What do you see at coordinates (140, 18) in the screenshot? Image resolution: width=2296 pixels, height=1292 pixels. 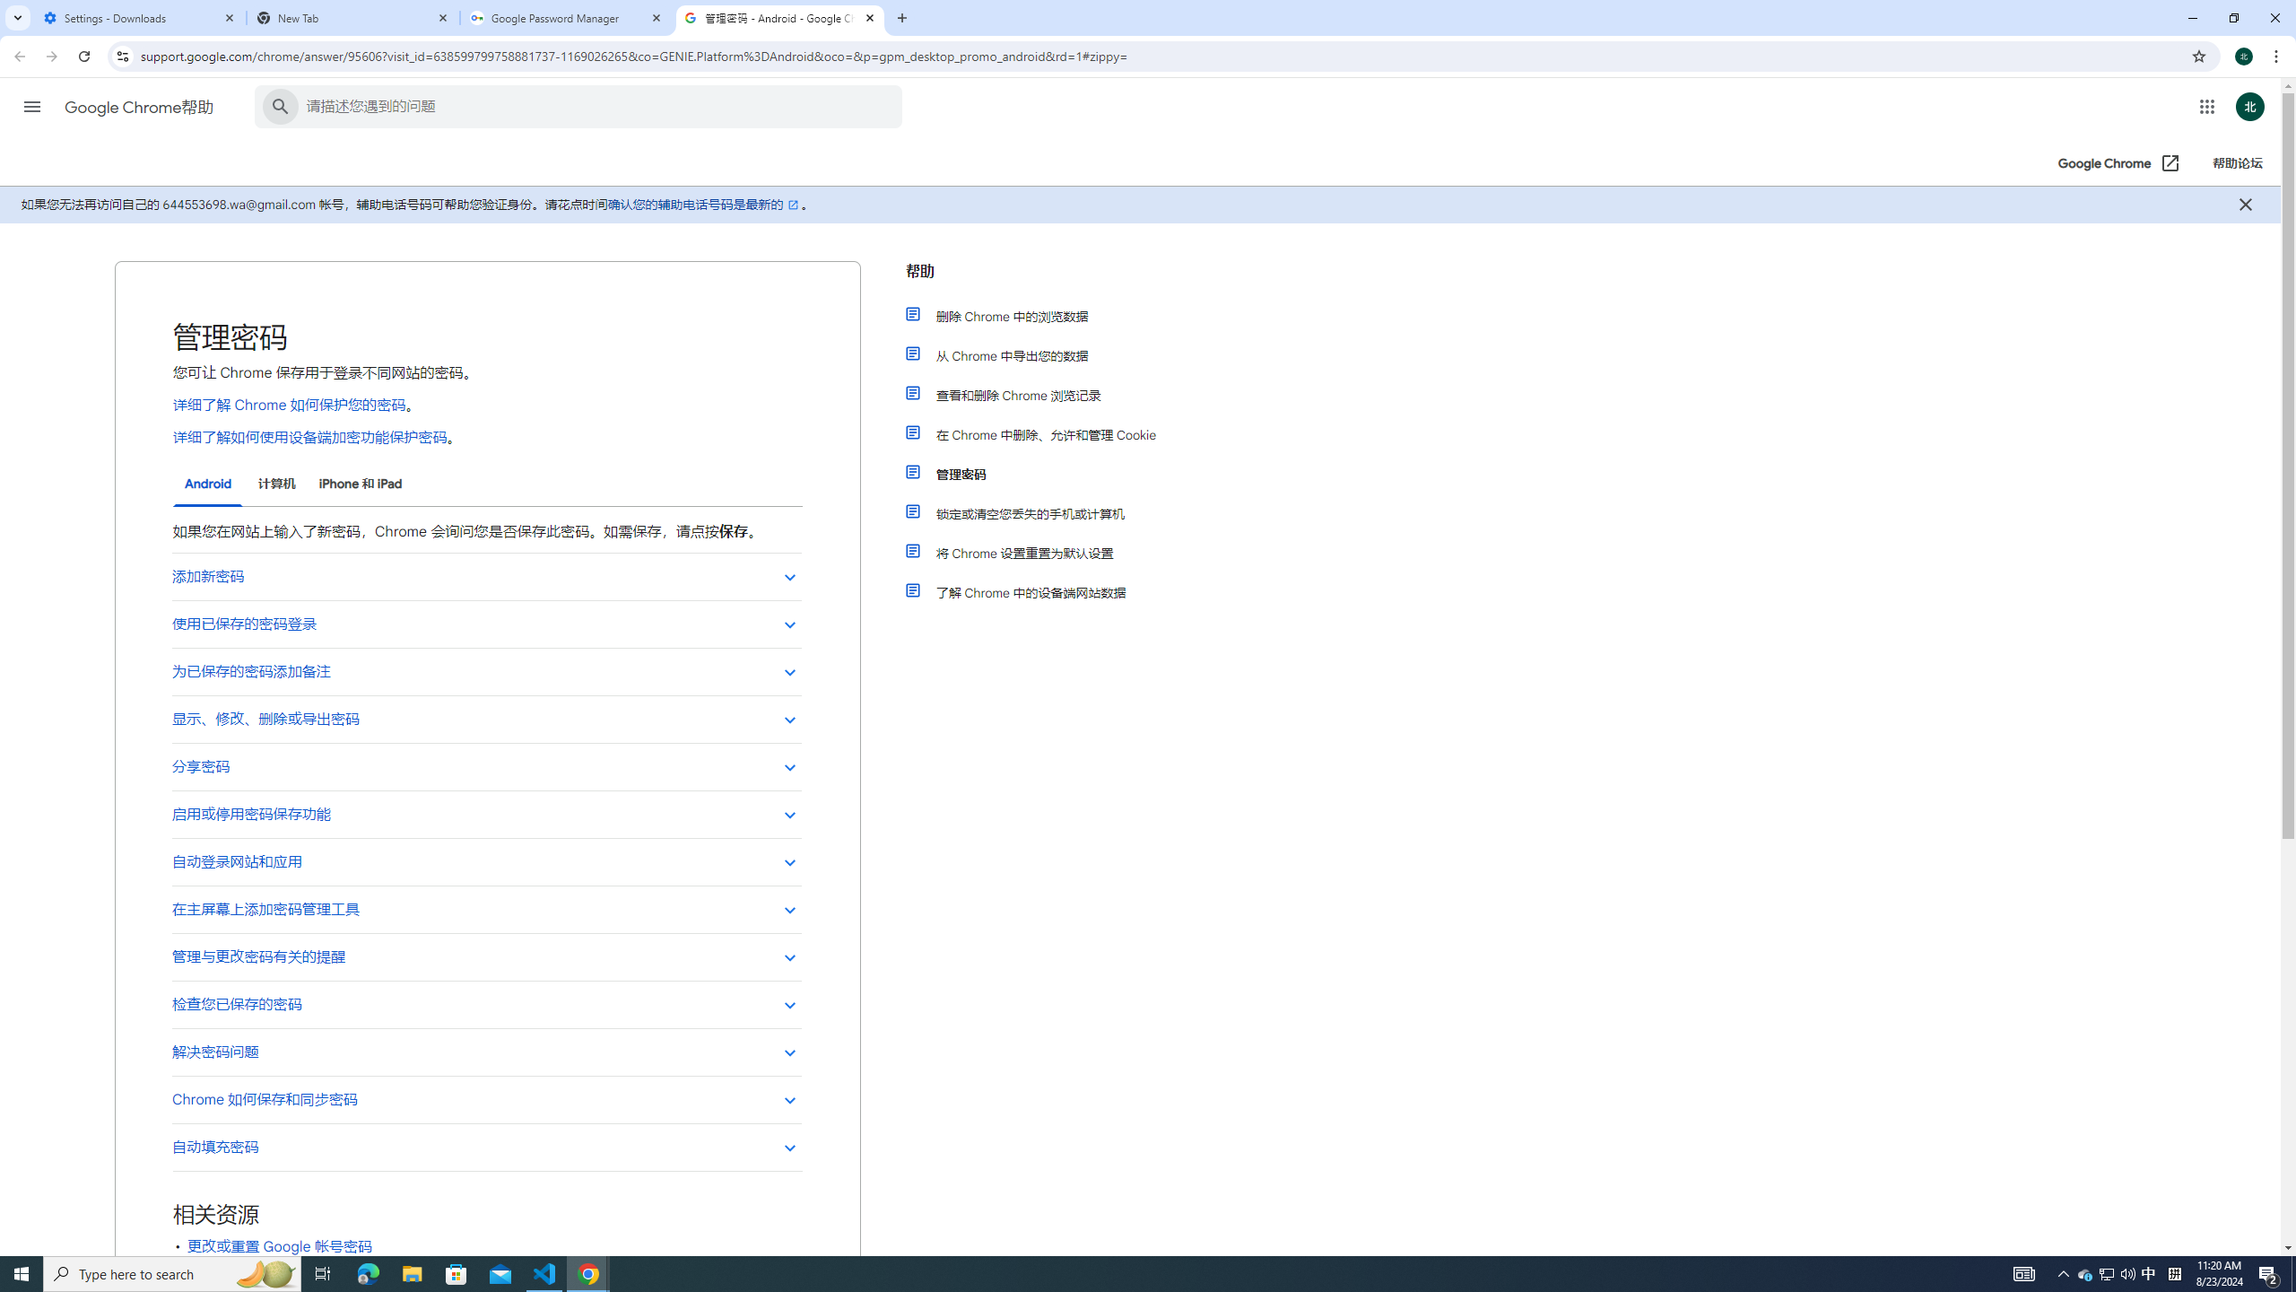 I see `Settings - Downloads` at bounding box center [140, 18].